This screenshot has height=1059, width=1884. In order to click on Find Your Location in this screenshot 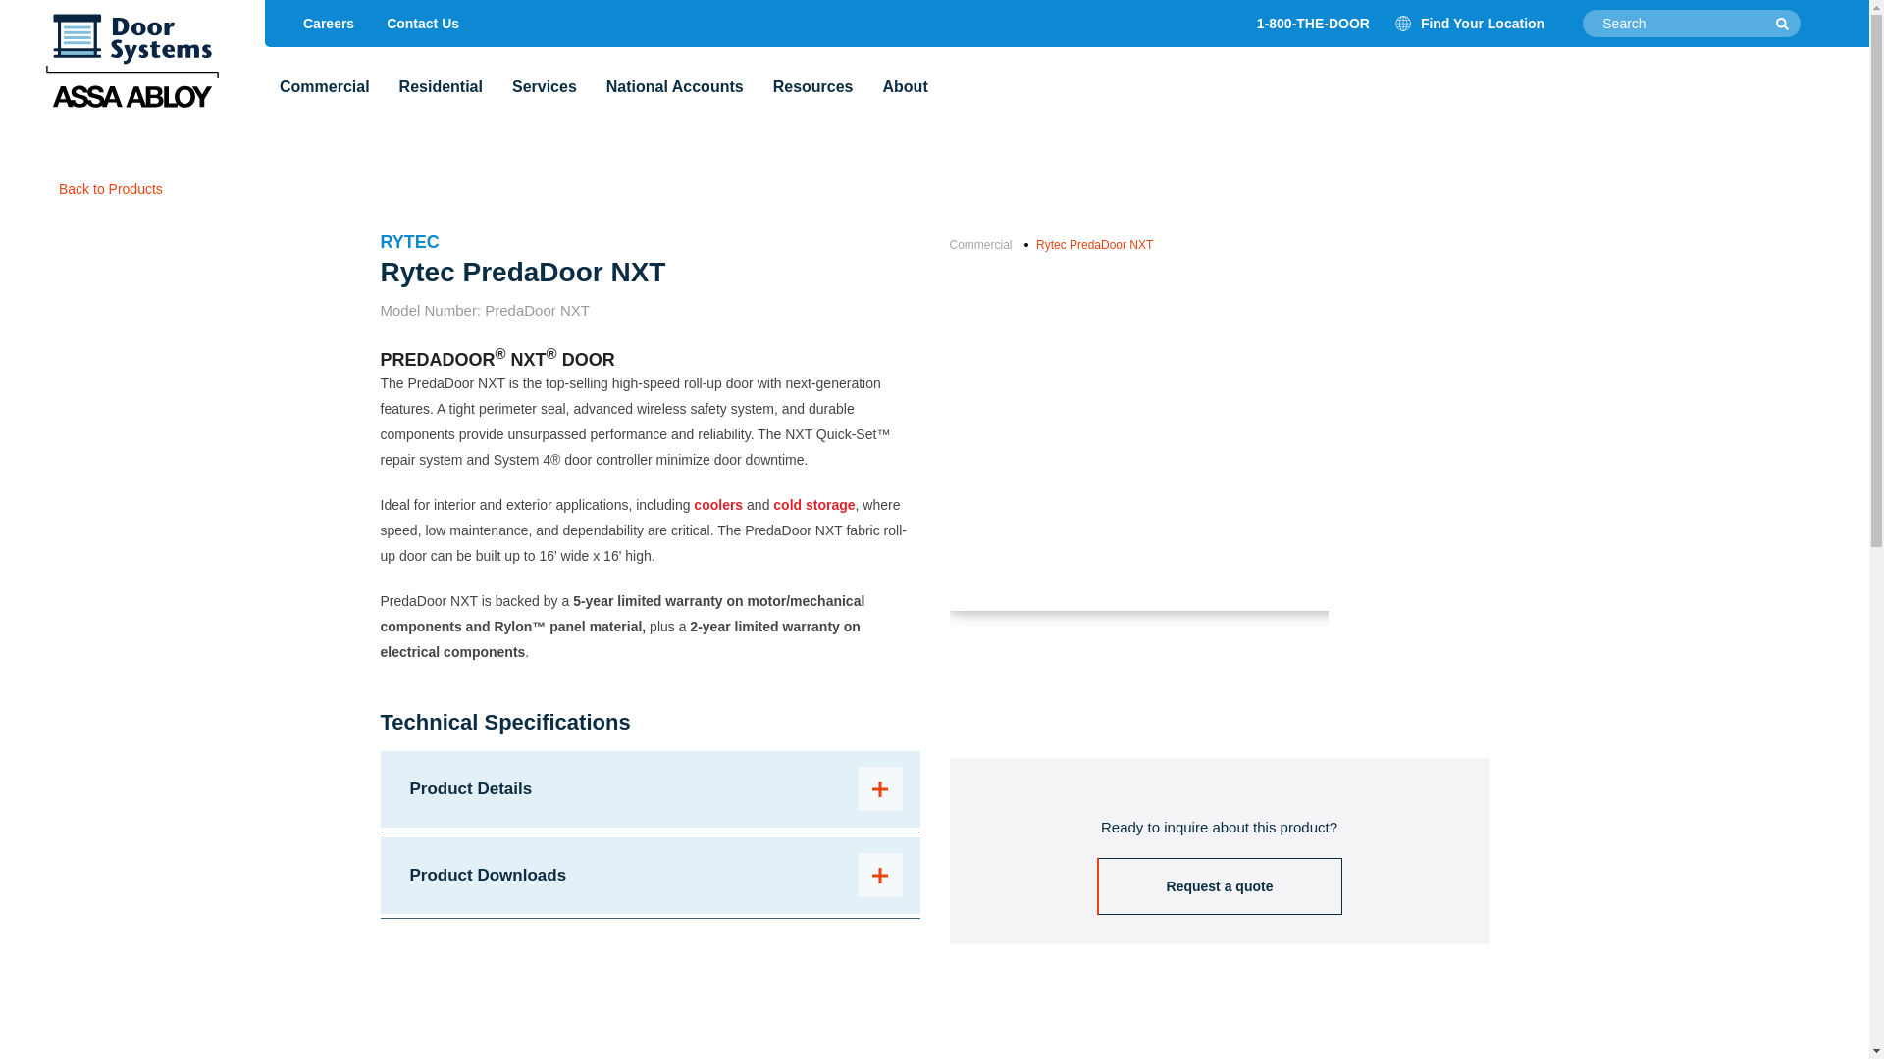, I will do `click(1470, 24)`.